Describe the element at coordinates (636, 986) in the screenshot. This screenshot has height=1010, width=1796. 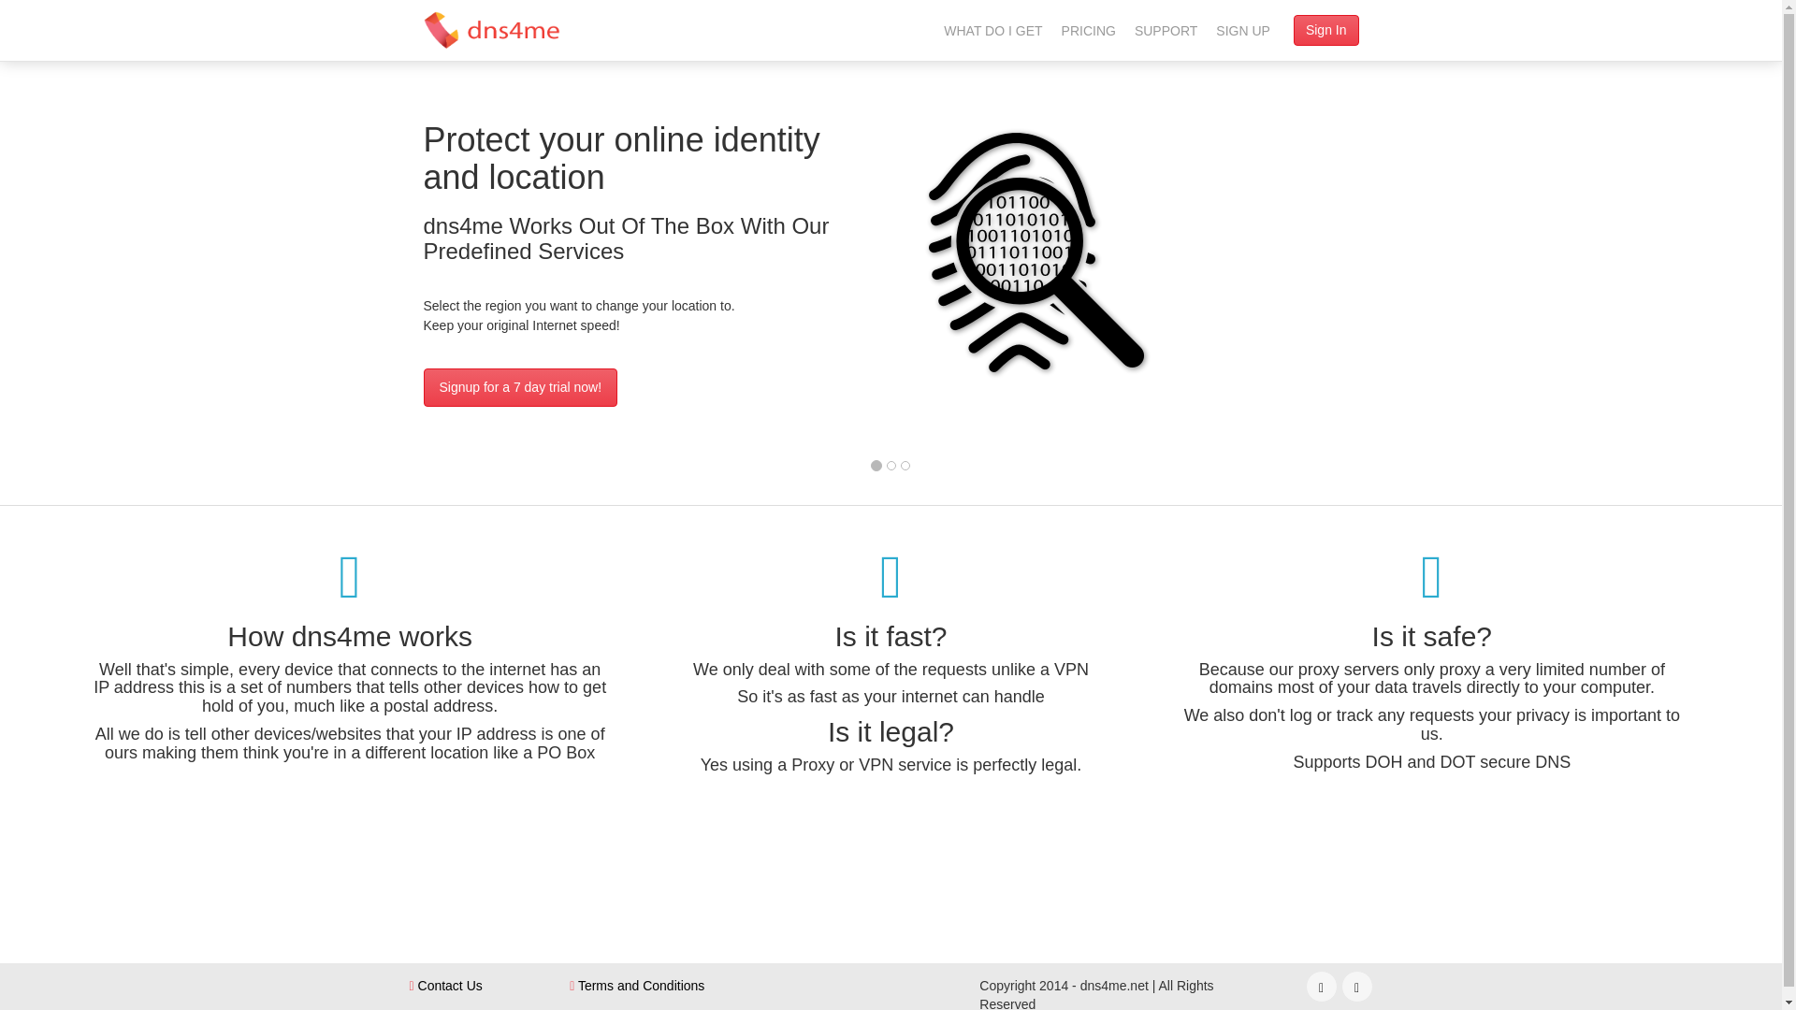
I see `Terms and Conditions` at that location.